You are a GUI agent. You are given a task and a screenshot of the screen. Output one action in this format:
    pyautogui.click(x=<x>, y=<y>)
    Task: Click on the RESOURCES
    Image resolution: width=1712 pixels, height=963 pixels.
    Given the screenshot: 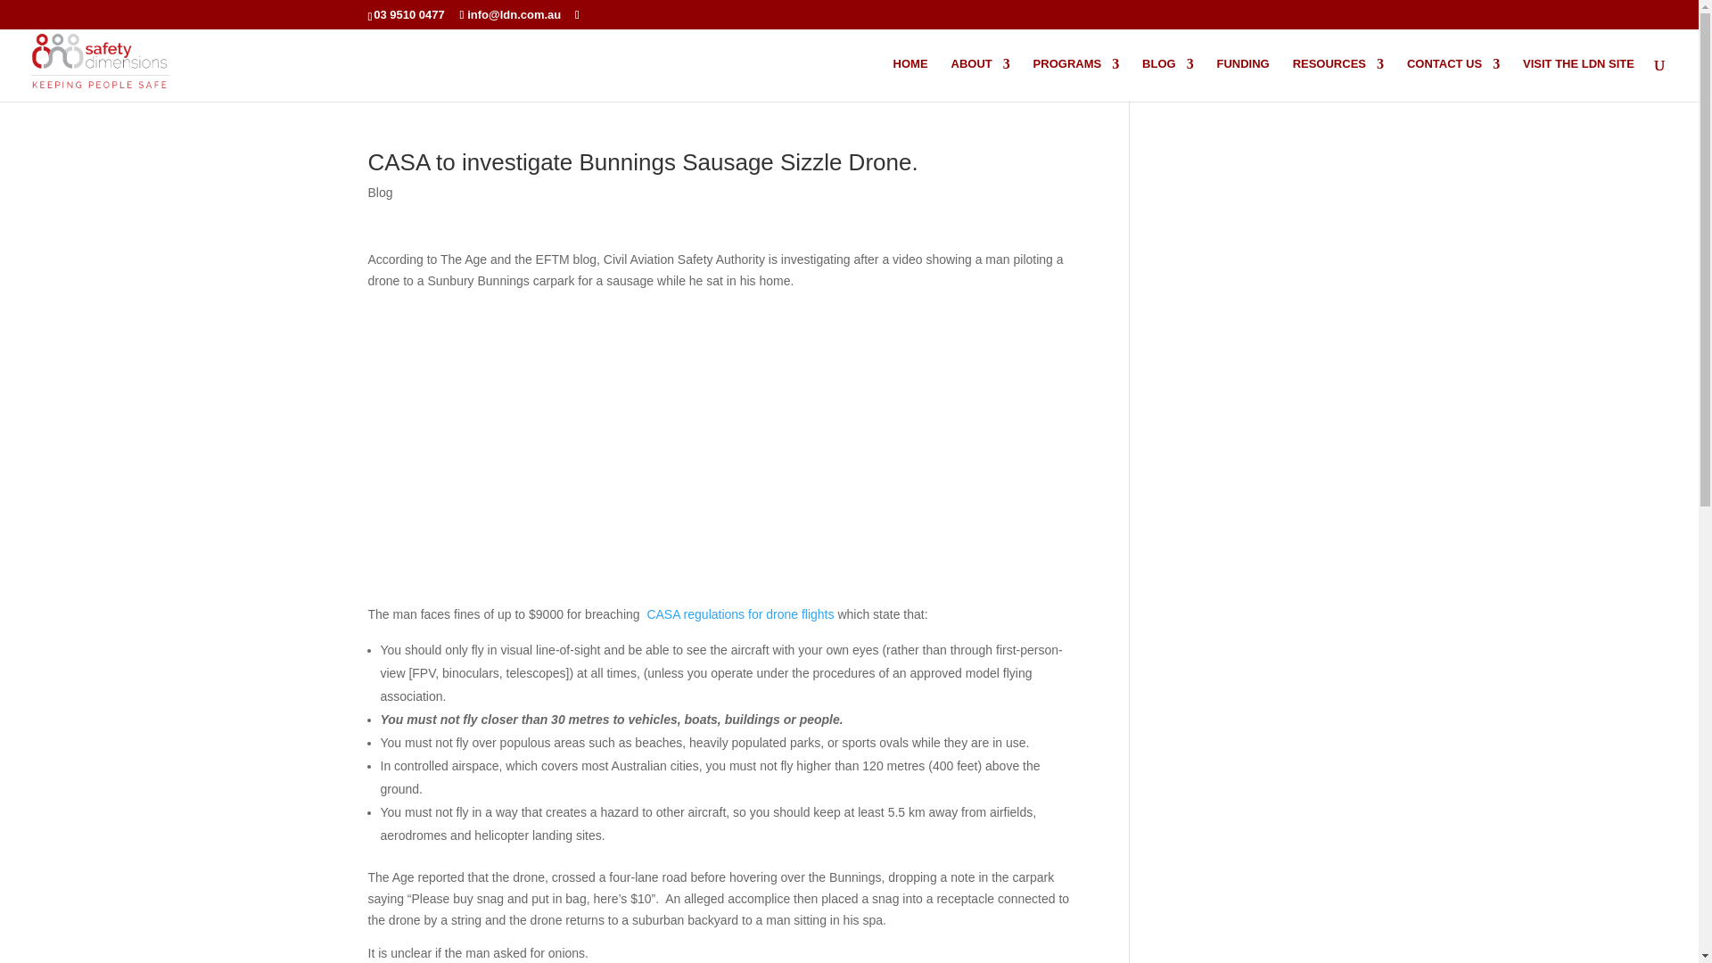 What is the action you would take?
    pyautogui.click(x=1337, y=79)
    